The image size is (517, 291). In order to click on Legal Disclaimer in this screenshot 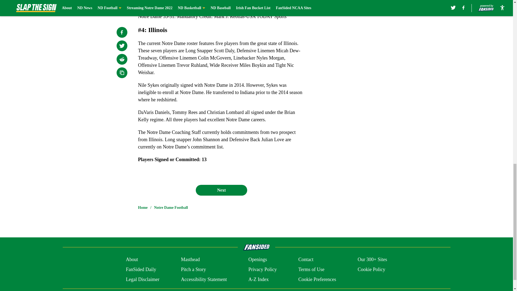, I will do `click(142, 279)`.